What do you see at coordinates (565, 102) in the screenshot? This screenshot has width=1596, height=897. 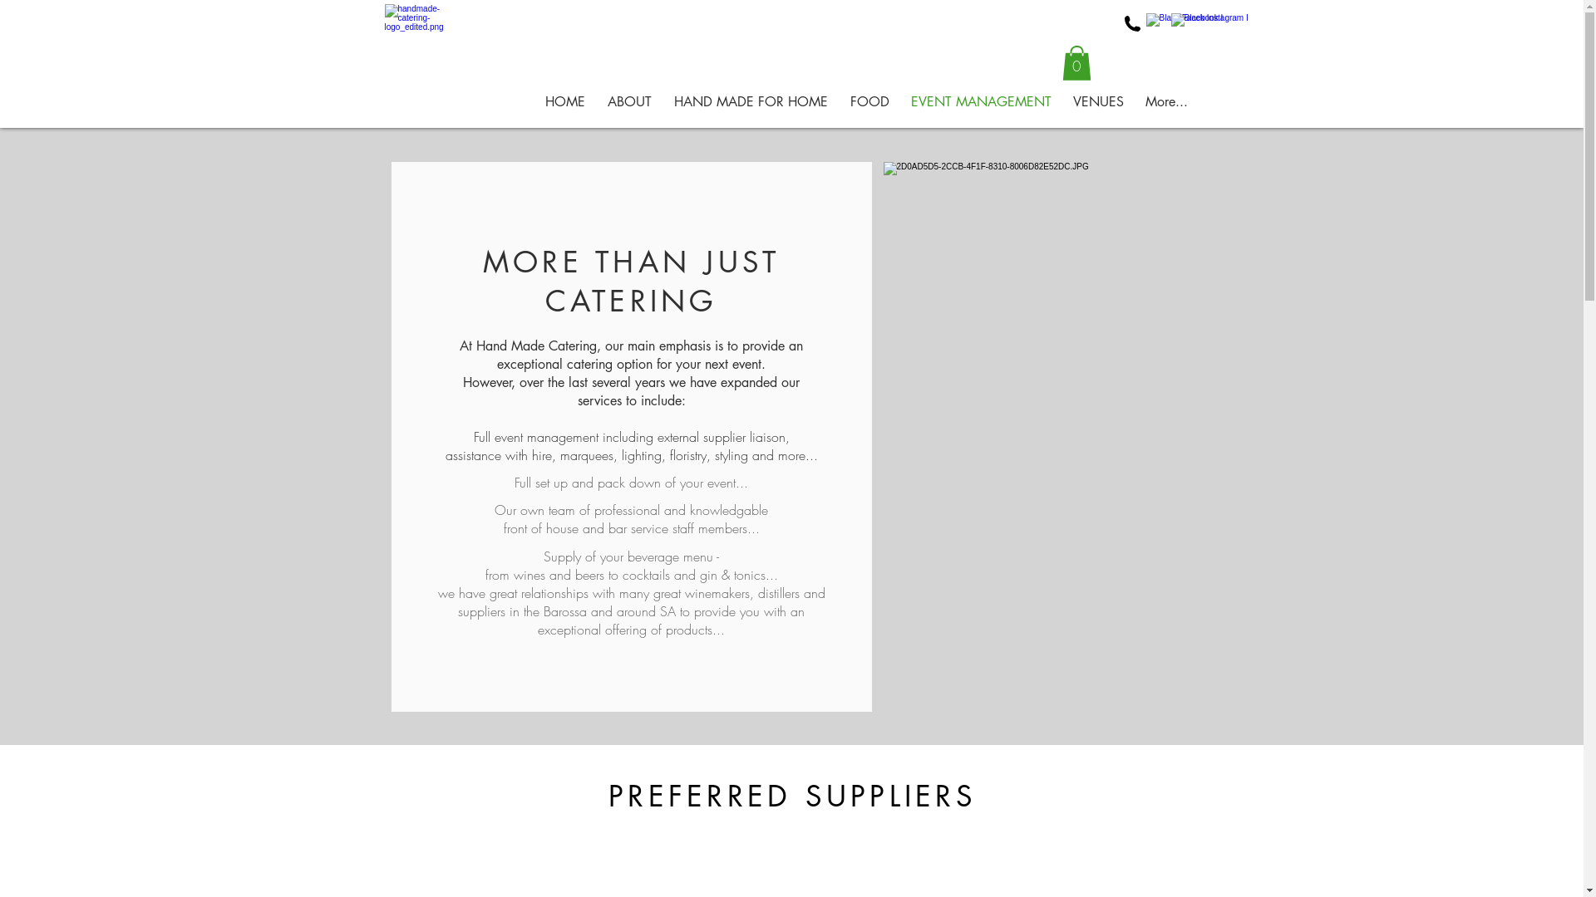 I see `HOME` at bounding box center [565, 102].